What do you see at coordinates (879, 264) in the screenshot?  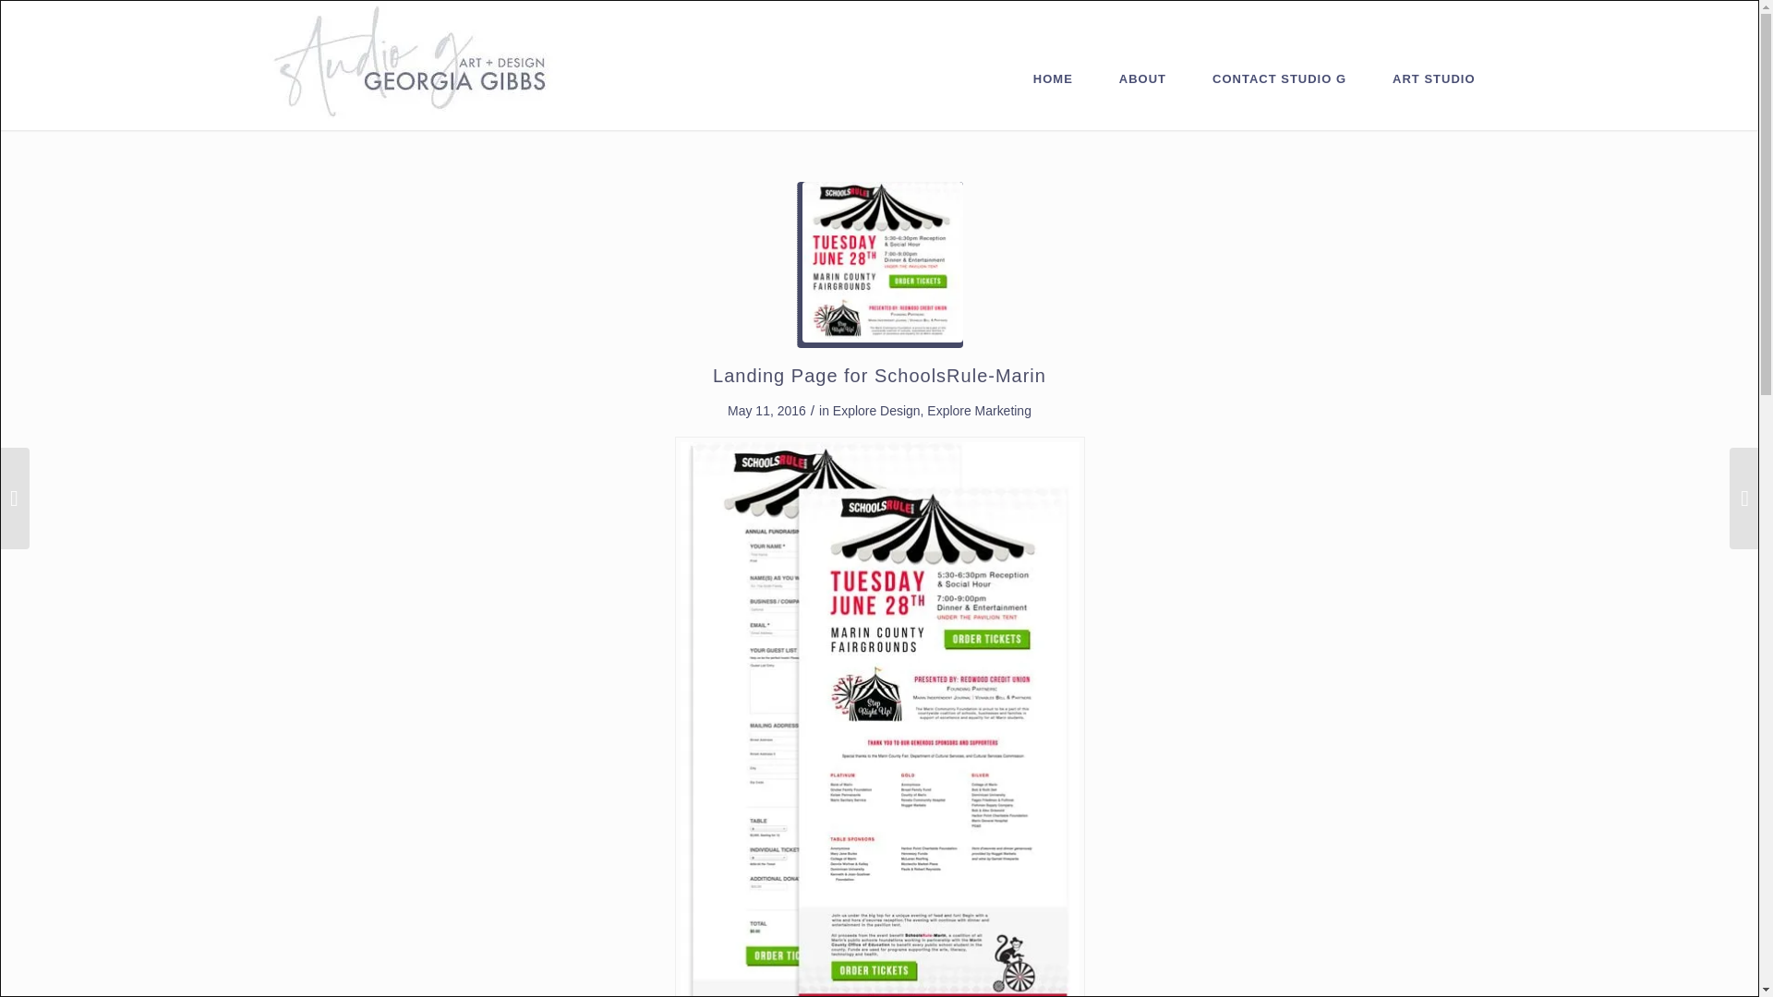 I see `SchoolsRule- Marin Gala 2016` at bounding box center [879, 264].